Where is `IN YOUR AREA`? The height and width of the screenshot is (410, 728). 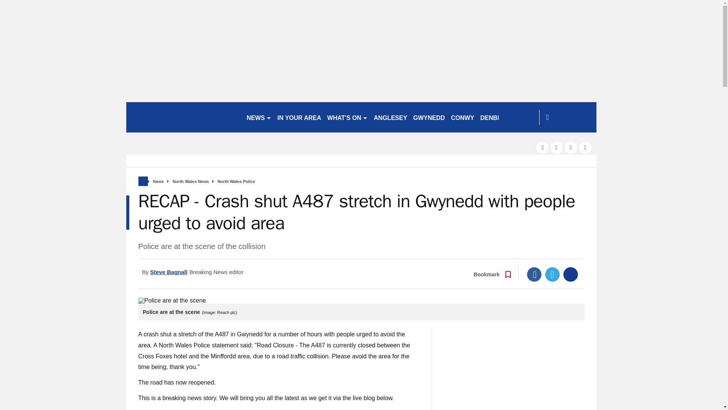 IN YOUR AREA is located at coordinates (300, 117).